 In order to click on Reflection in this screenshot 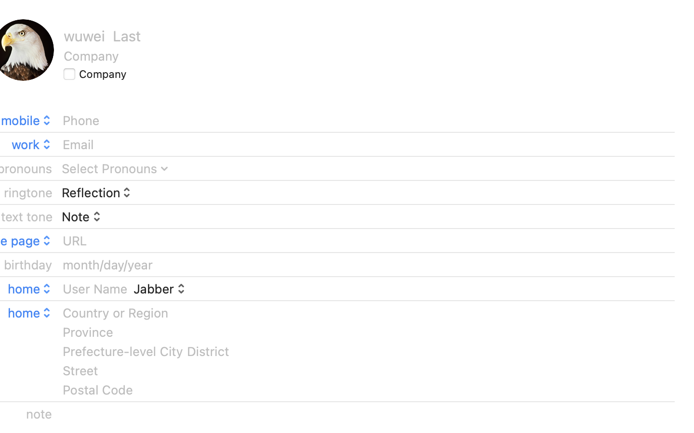, I will do `click(97, 192)`.